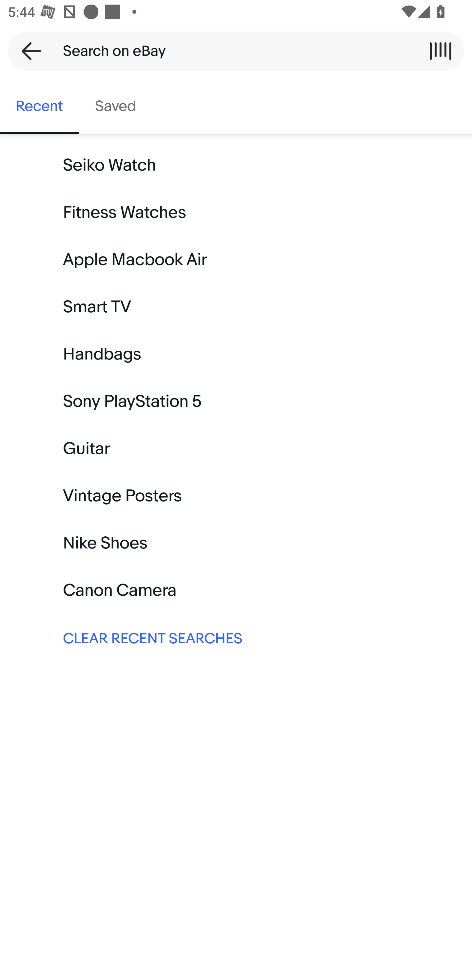 The height and width of the screenshot is (971, 472). What do you see at coordinates (236, 213) in the screenshot?
I see `Fitness Watches Keyword search Fitness Watches:` at bounding box center [236, 213].